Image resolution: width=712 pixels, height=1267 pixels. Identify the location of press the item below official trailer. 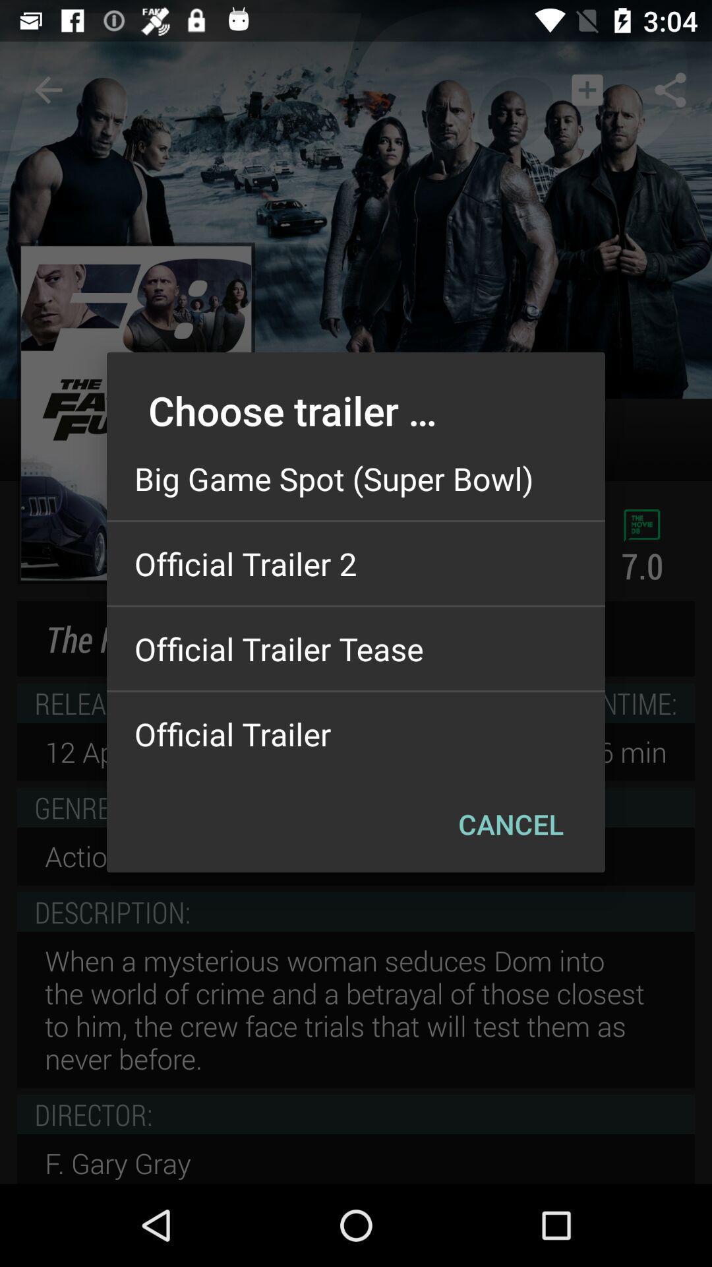
(510, 824).